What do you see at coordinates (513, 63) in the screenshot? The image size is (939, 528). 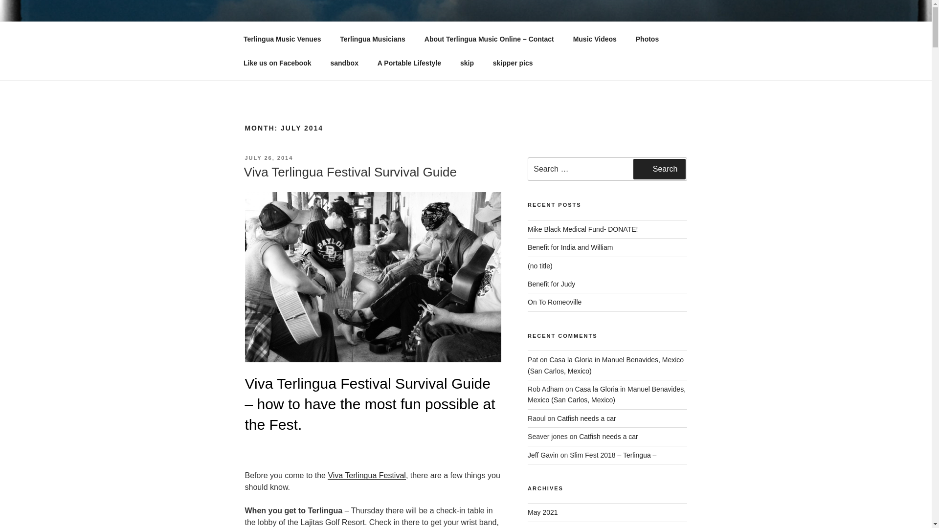 I see `skipper pics` at bounding box center [513, 63].